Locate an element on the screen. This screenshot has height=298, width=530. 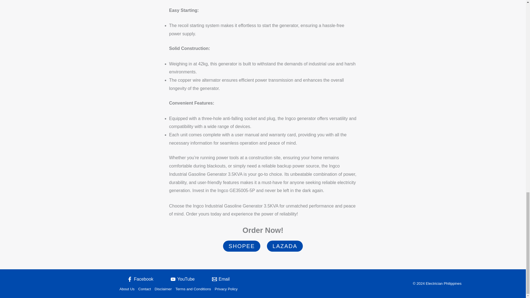
About Us is located at coordinates (128, 289).